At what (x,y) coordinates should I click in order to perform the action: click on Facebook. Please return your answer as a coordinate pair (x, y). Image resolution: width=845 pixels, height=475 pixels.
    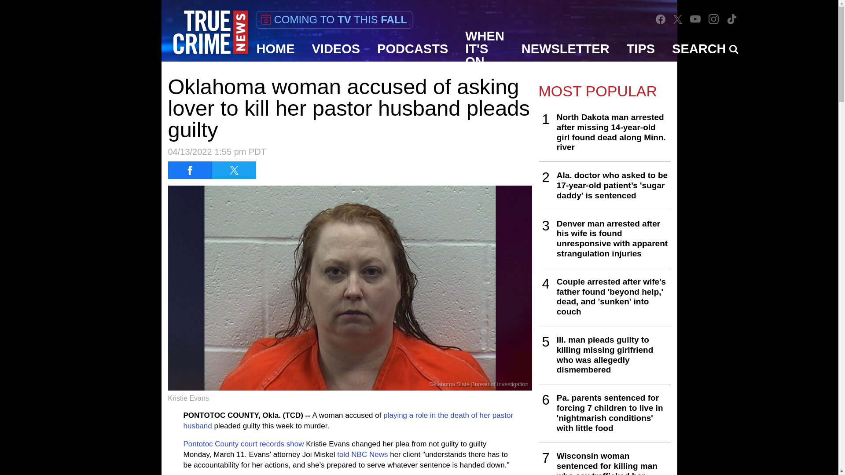
    Looking at the image, I should click on (660, 19).